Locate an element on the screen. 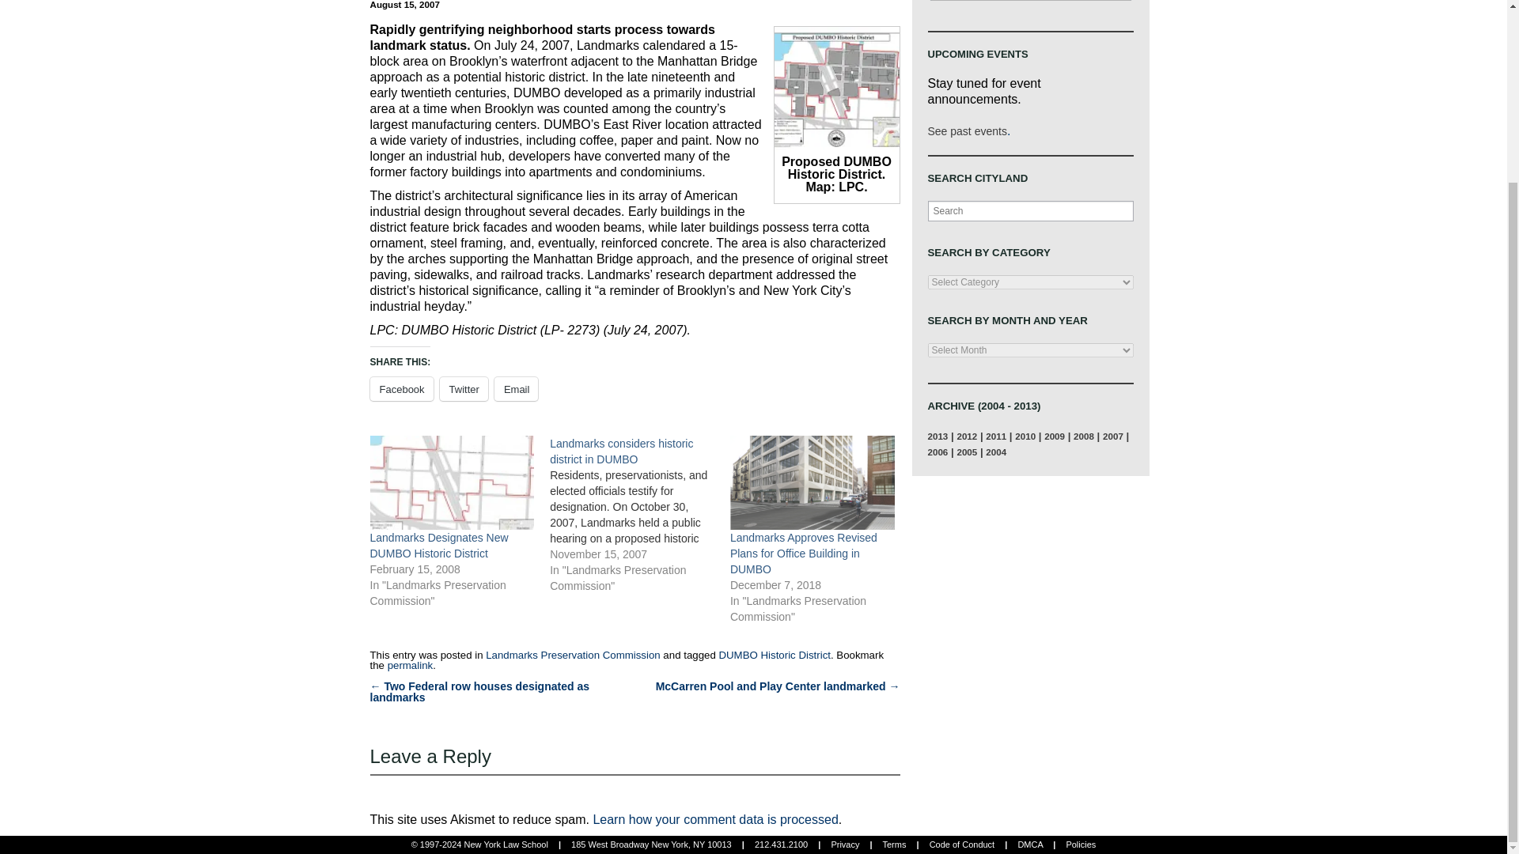  Click to share on Facebook is located at coordinates (402, 389).